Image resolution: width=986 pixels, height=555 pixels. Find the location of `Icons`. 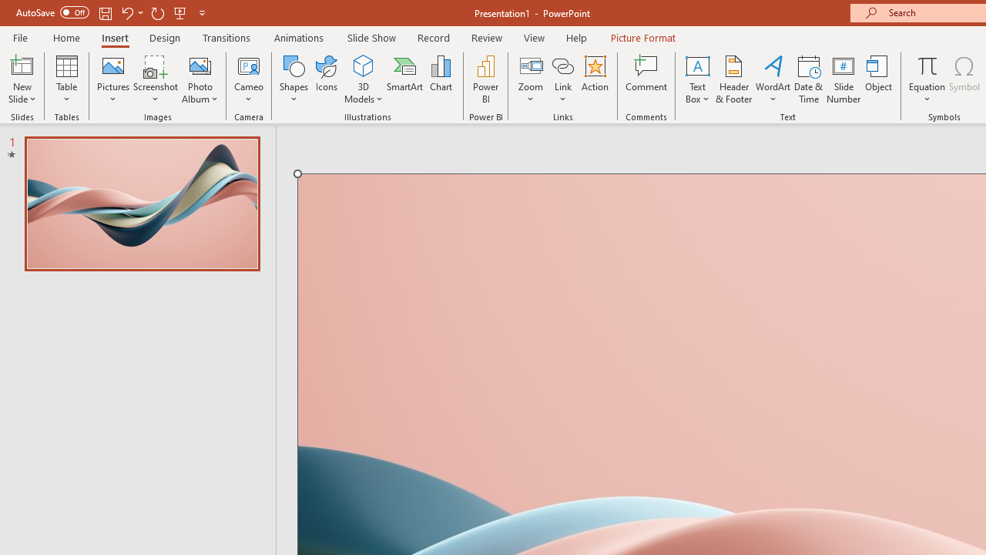

Icons is located at coordinates (327, 79).